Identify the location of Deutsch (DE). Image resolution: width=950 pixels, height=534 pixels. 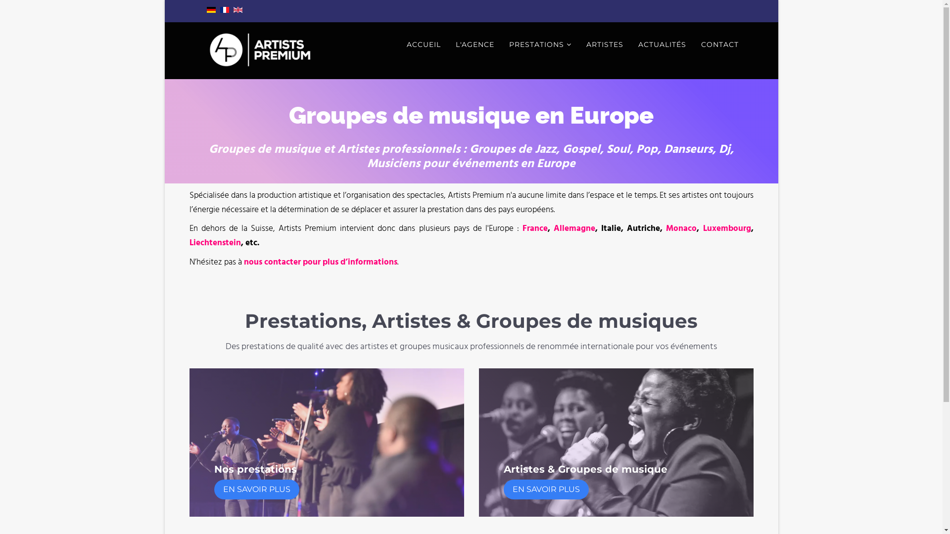
(211, 10).